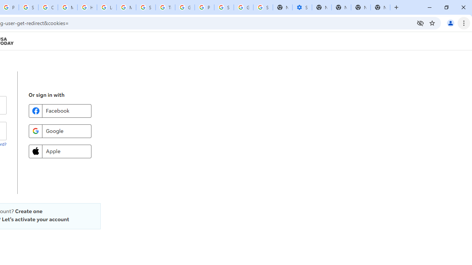 This screenshot has width=472, height=265. Describe the element at coordinates (146, 7) in the screenshot. I see `Search our Doodle Library Collection - Google Doodles` at that location.